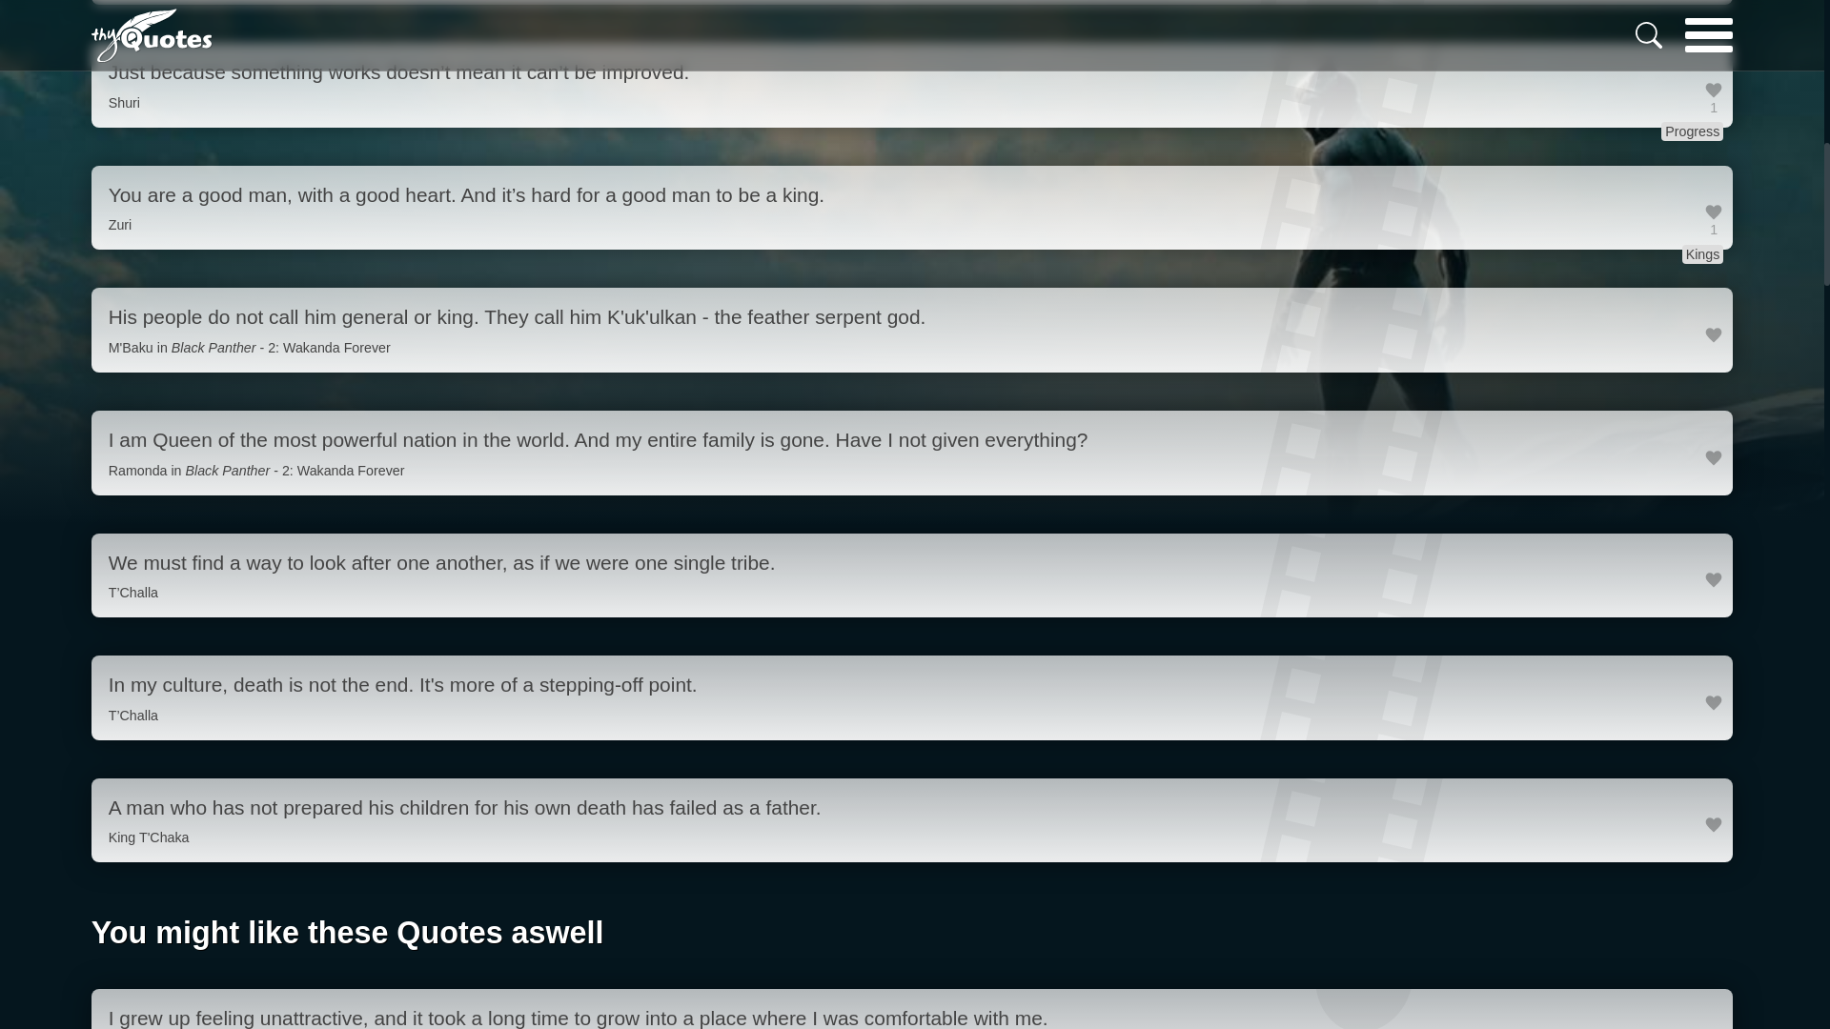  Describe the element at coordinates (1693, 131) in the screenshot. I see `Progress` at that location.